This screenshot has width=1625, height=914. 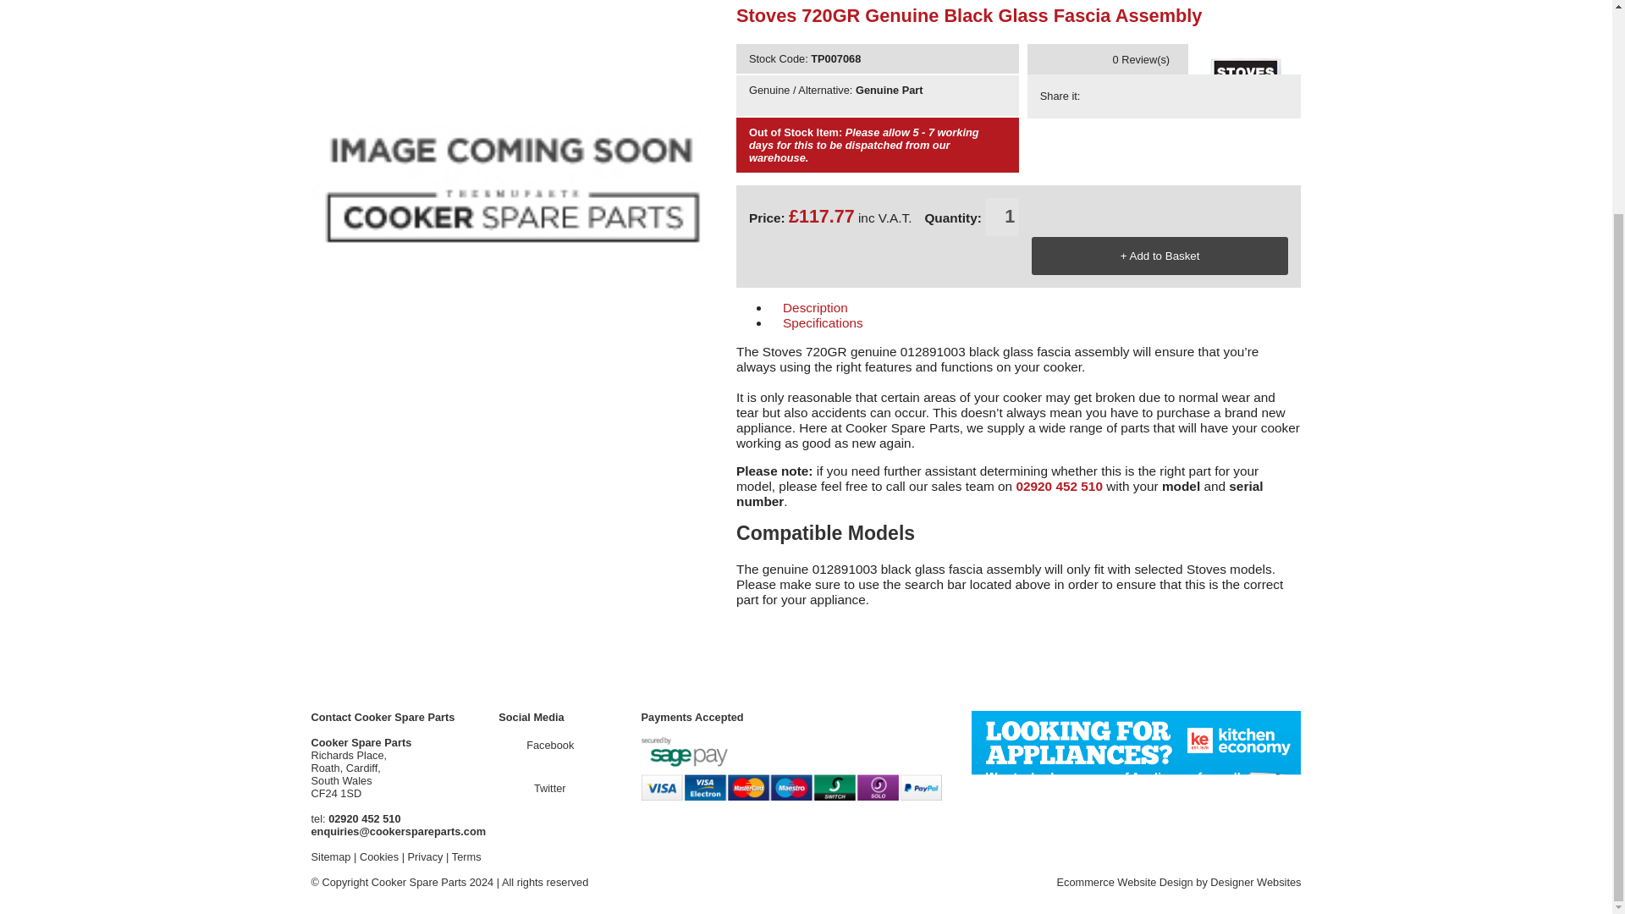 I want to click on 02920 452 510, so click(x=1060, y=486).